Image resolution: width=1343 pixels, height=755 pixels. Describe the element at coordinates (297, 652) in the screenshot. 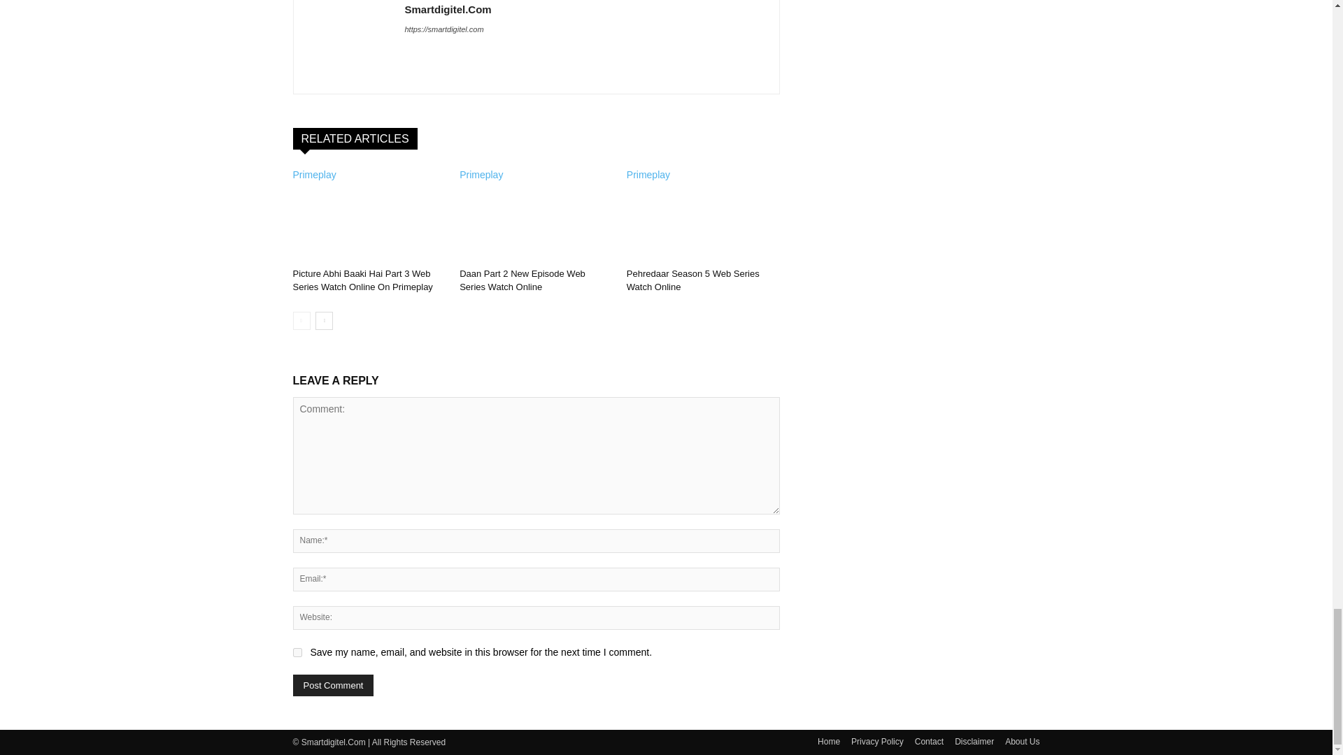

I see `yes` at that location.